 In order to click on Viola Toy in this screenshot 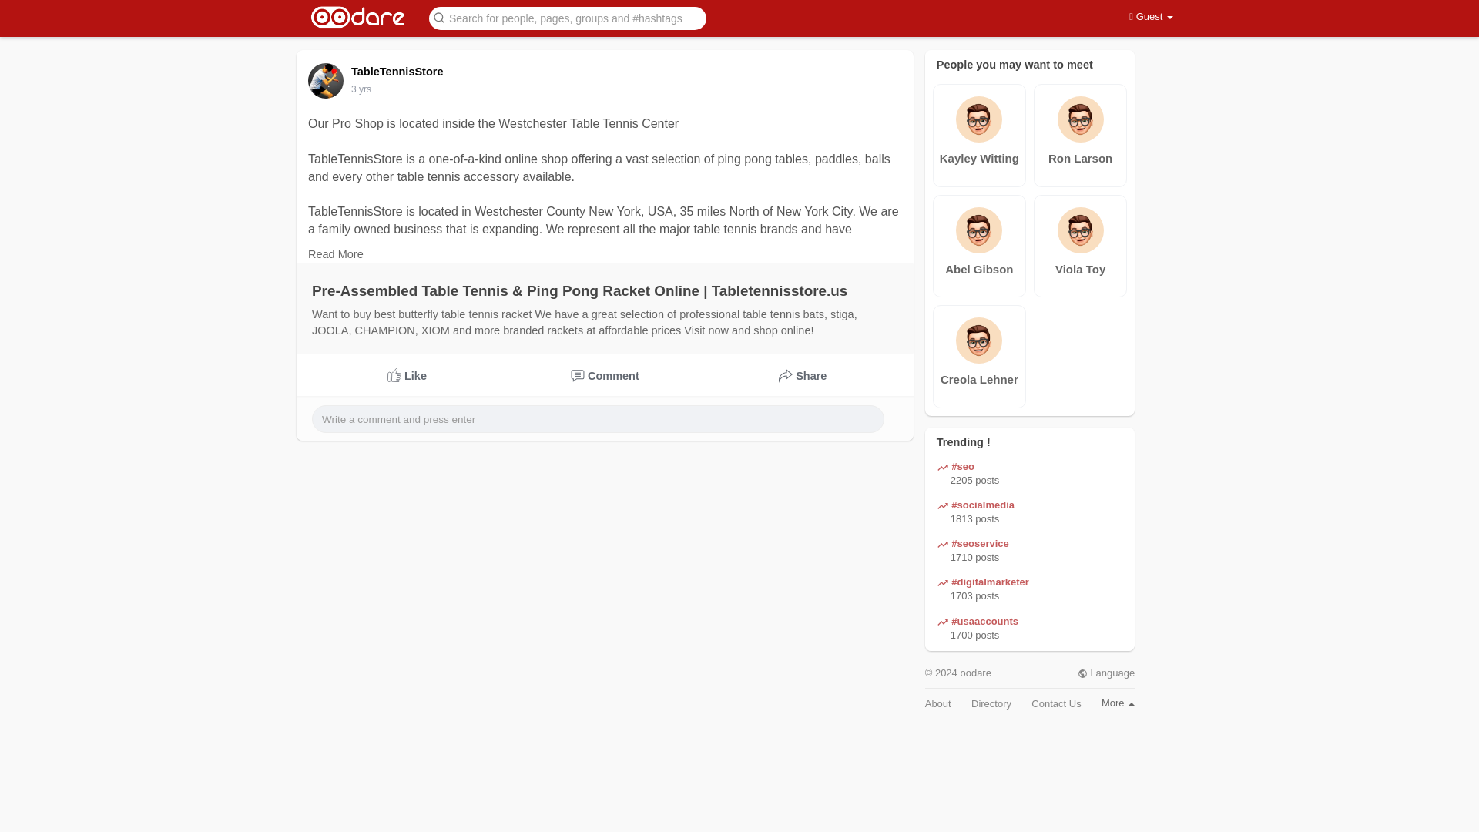, I will do `click(1080, 269)`.